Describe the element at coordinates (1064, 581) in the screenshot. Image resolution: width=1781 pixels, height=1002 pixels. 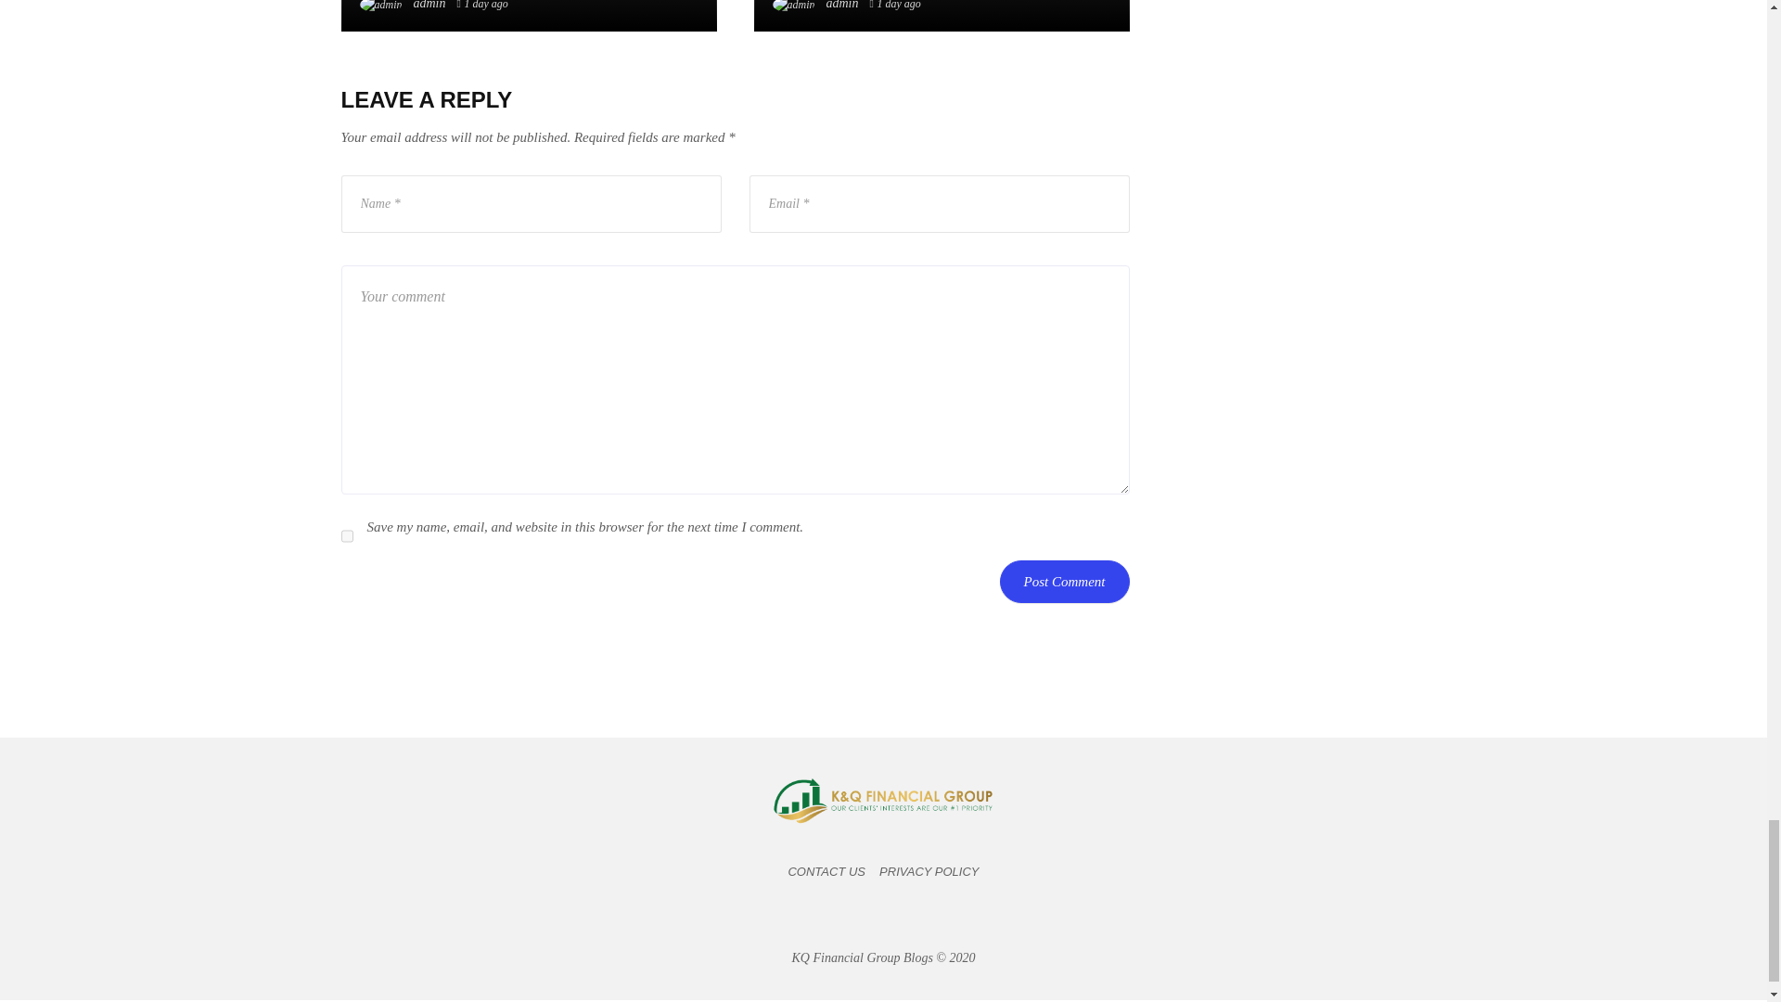
I see `Post Comment` at that location.